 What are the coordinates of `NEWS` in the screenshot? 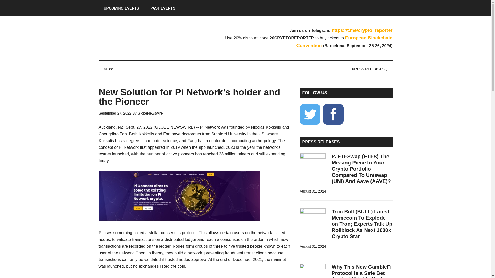 It's located at (109, 69).